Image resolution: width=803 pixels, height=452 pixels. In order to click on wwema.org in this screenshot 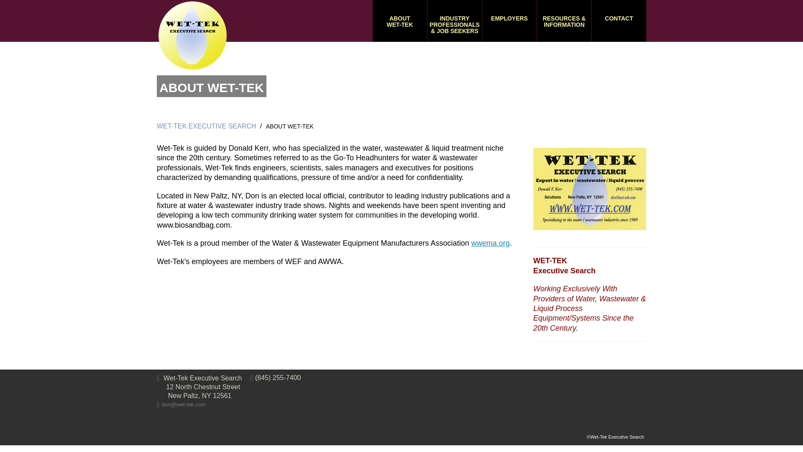, I will do `click(491, 243)`.